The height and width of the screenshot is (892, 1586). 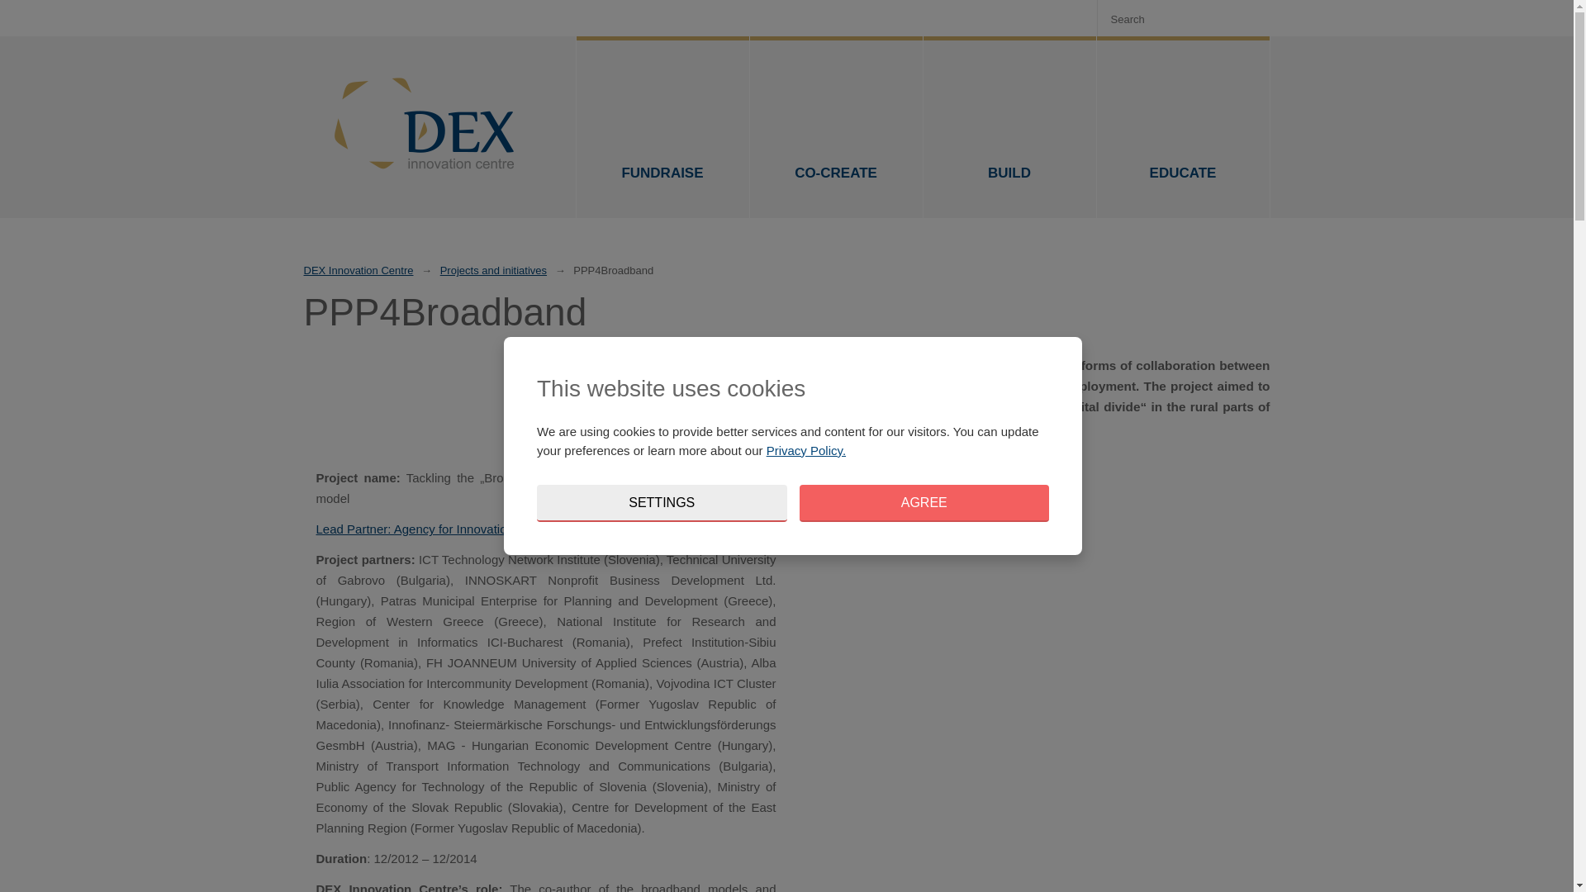 What do you see at coordinates (836, 127) in the screenshot?
I see `CO-CREATE` at bounding box center [836, 127].